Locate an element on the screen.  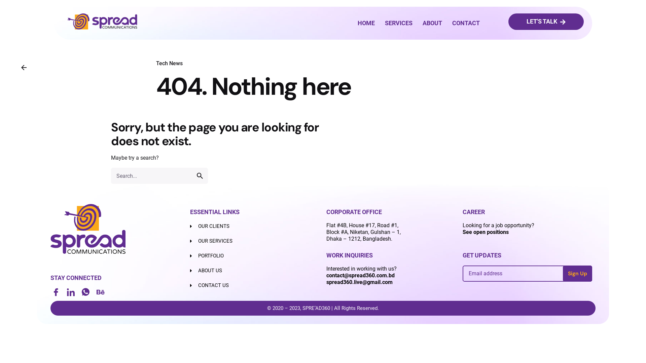
LET'S TALK is located at coordinates (546, 22).